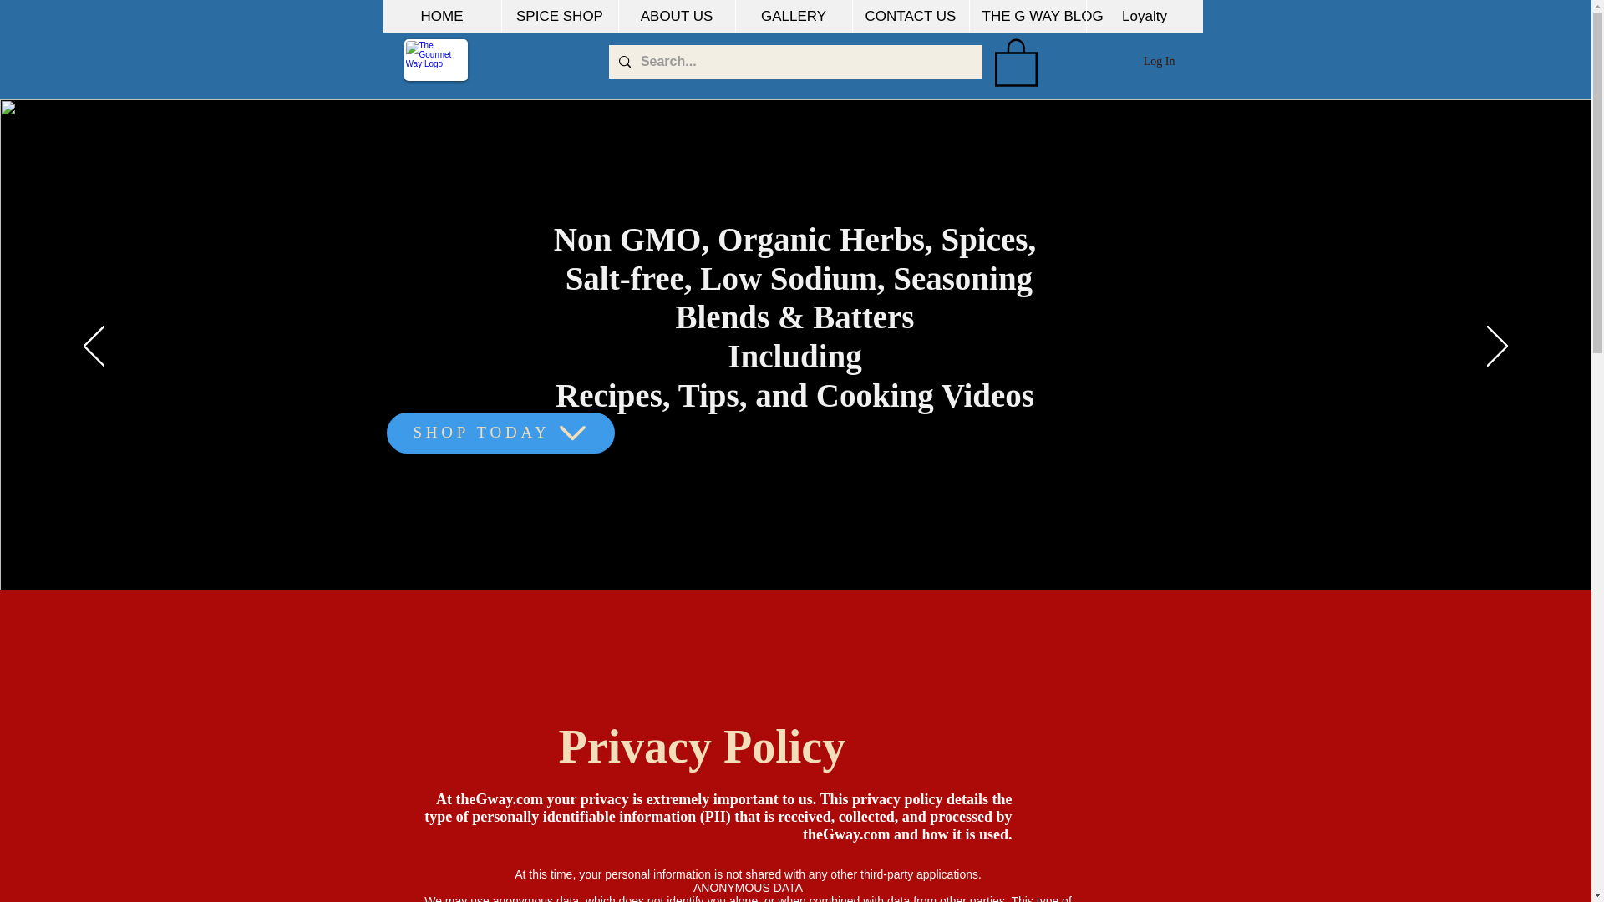 The height and width of the screenshot is (902, 1604). What do you see at coordinates (559, 16) in the screenshot?
I see `SPICE SHOP` at bounding box center [559, 16].